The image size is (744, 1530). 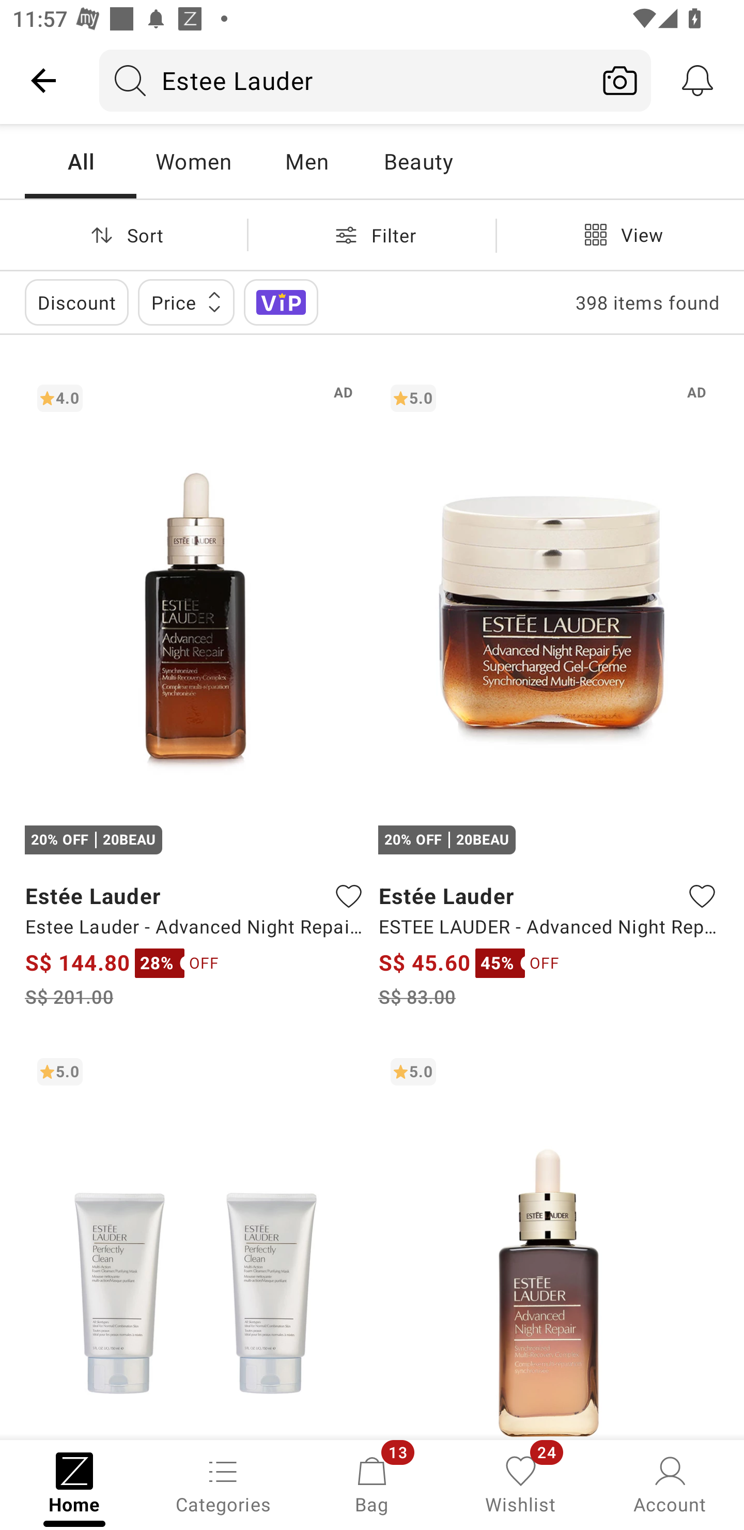 What do you see at coordinates (670, 1483) in the screenshot?
I see `Account` at bounding box center [670, 1483].